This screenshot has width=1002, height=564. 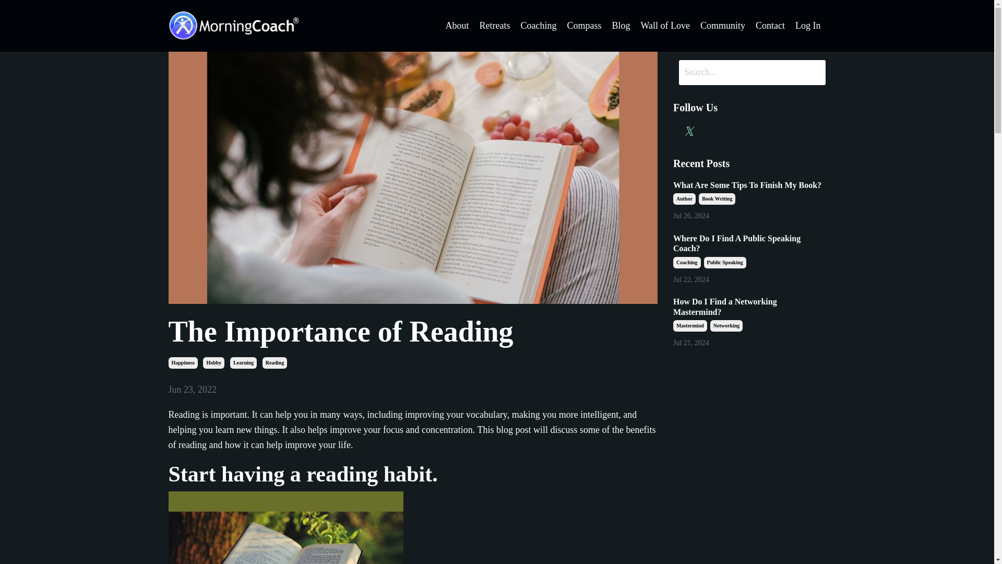 What do you see at coordinates (723, 25) in the screenshot?
I see `Community` at bounding box center [723, 25].